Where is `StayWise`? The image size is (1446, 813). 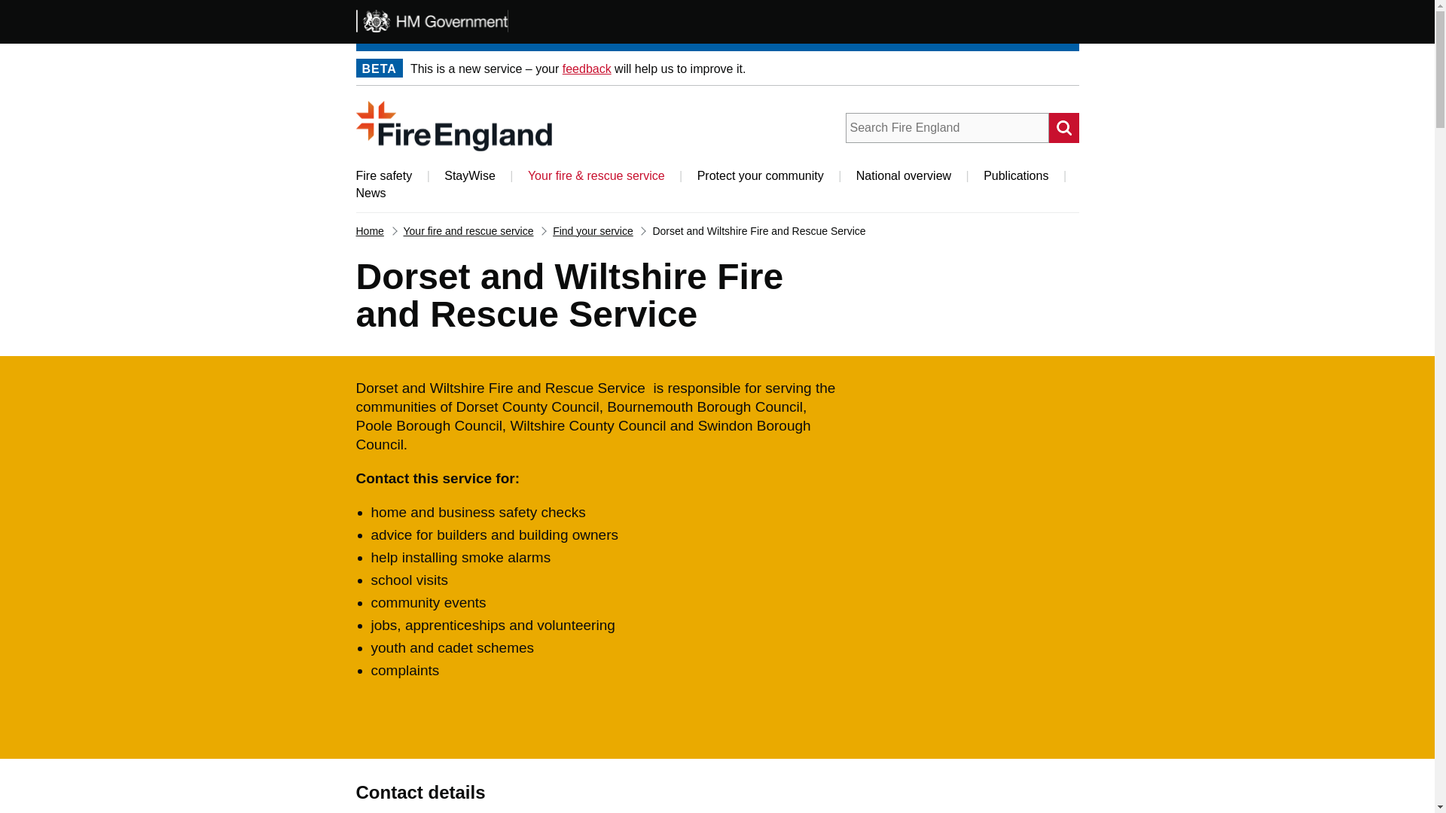 StayWise is located at coordinates (470, 175).